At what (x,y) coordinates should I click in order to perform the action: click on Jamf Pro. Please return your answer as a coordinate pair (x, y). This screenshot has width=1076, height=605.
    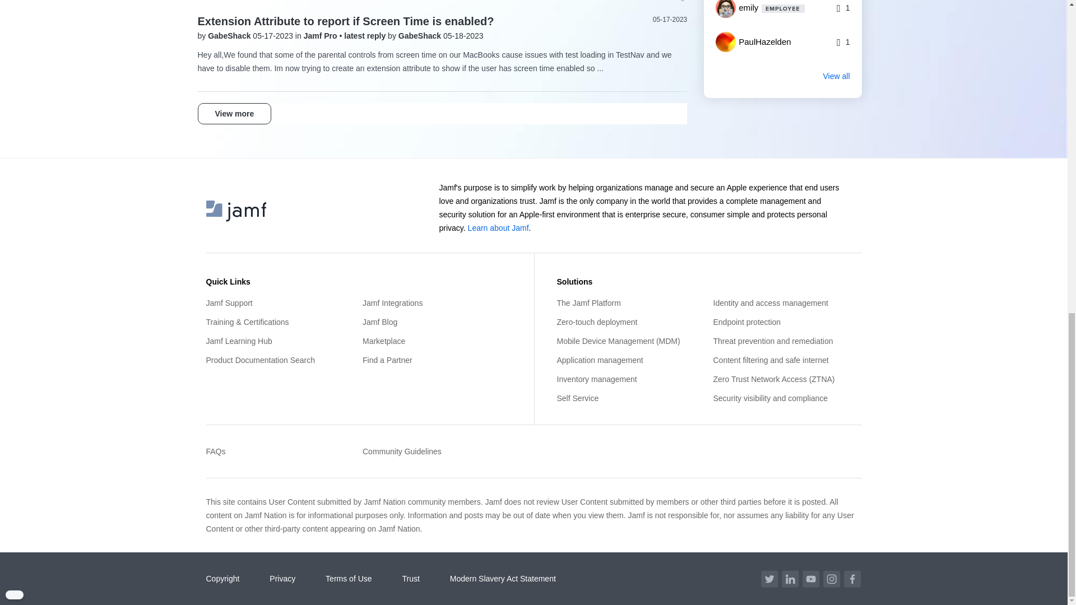
    Looking at the image, I should click on (322, 36).